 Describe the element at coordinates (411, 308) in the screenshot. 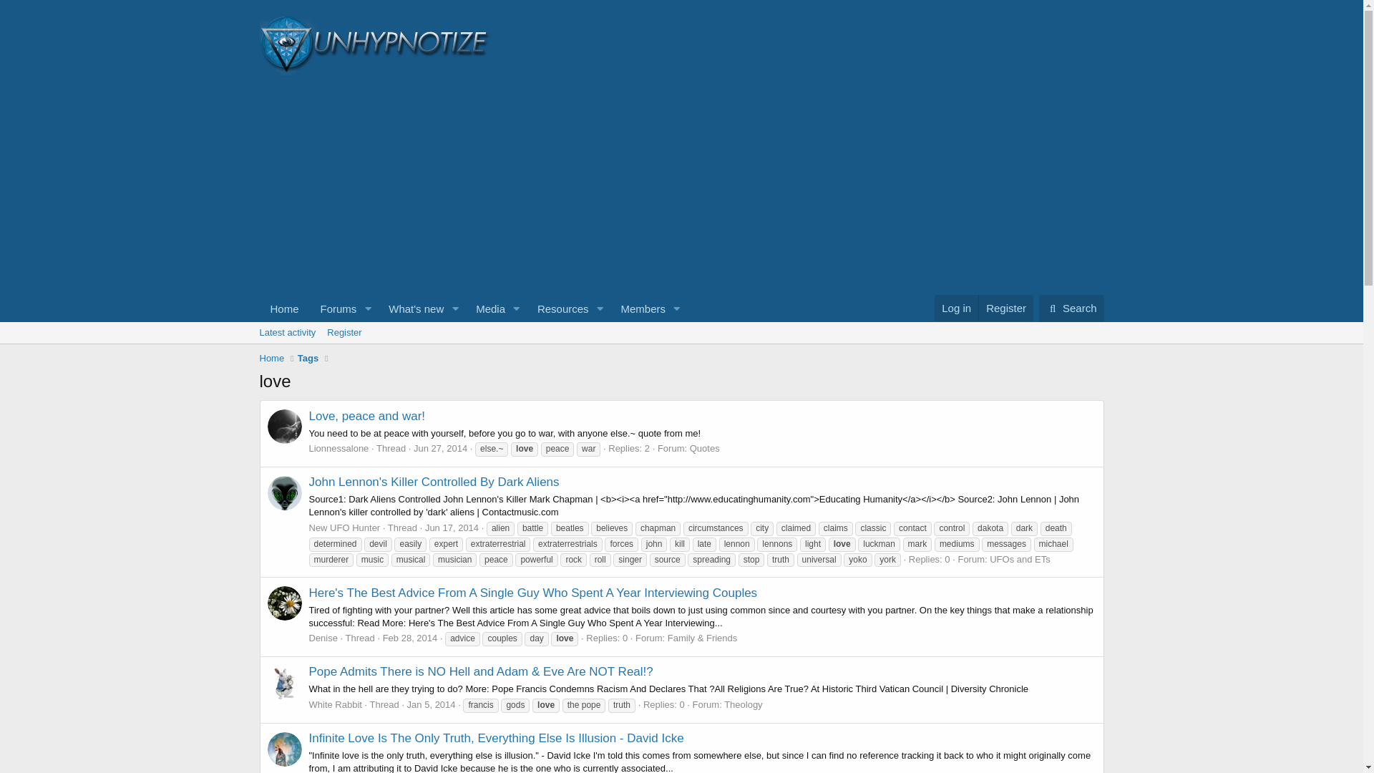

I see `Resources` at that location.